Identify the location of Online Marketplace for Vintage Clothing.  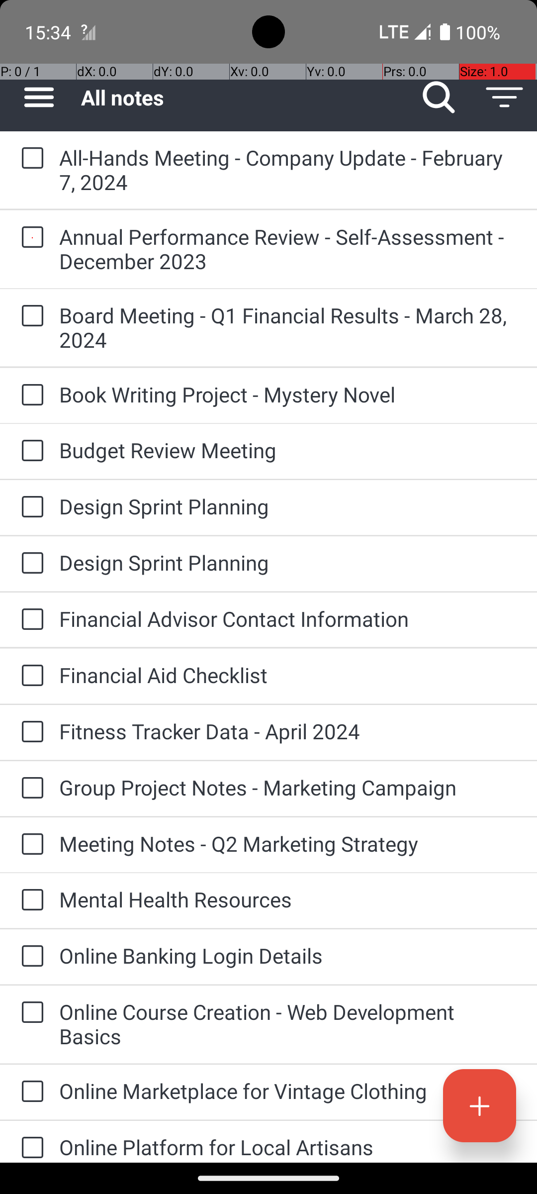
(288, 1091).